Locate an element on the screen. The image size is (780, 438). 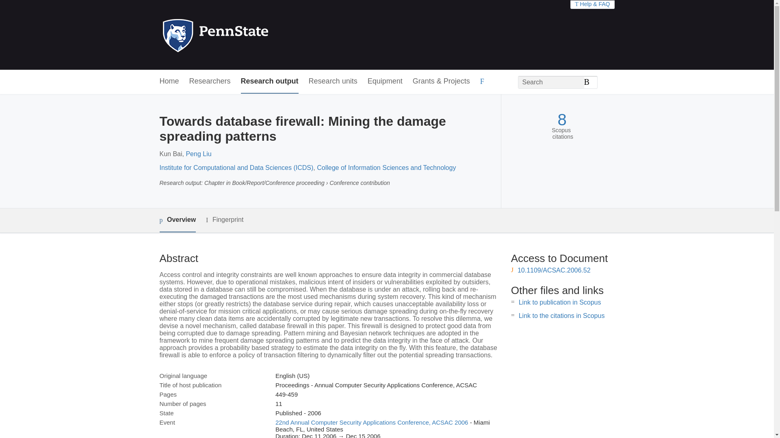
Link to the citations in Scopus is located at coordinates (561, 316).